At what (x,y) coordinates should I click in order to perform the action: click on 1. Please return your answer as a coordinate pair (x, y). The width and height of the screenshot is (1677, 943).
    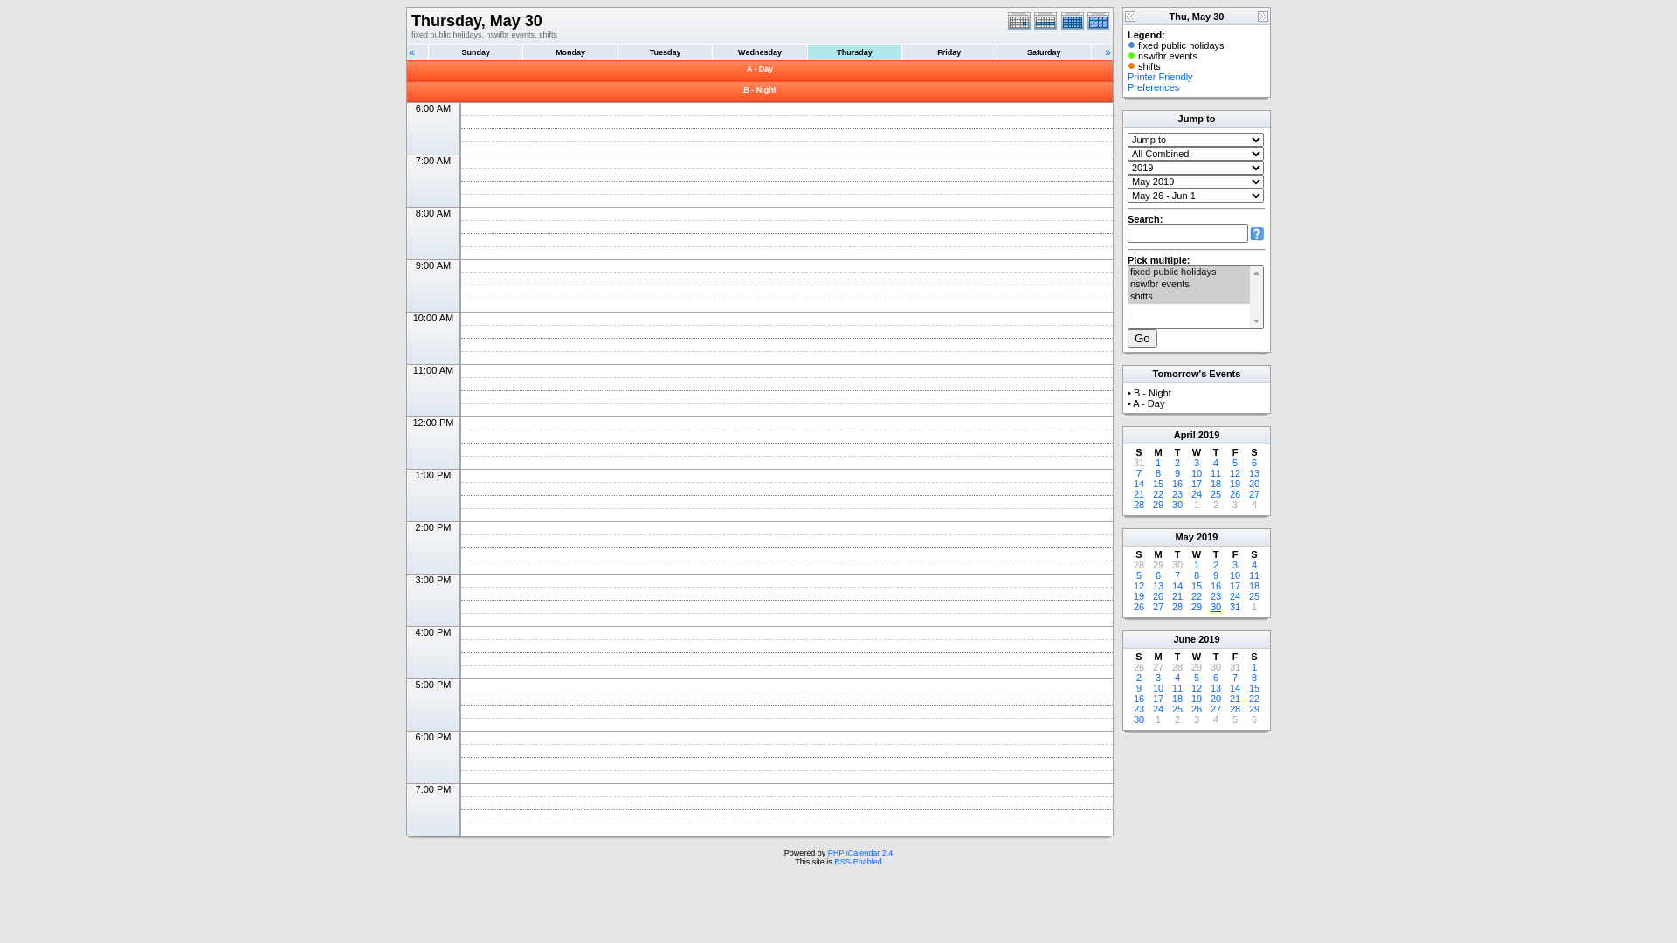
    Looking at the image, I should click on (1158, 463).